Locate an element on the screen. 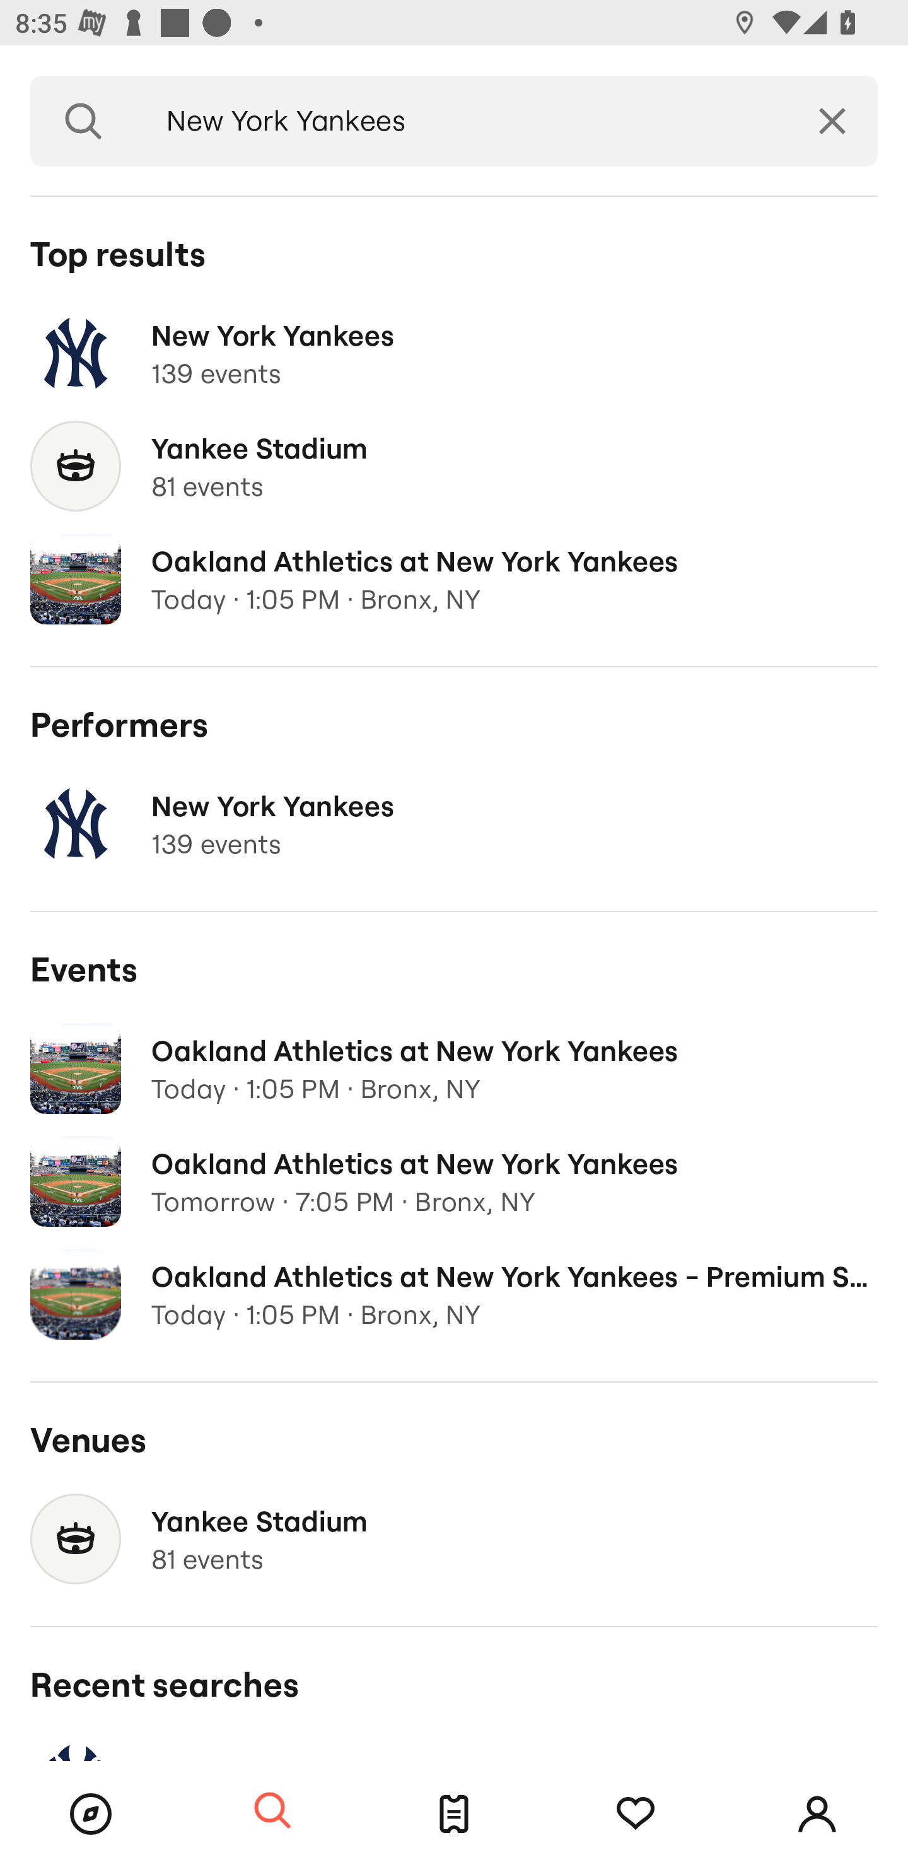 This screenshot has height=1867, width=908. Tickets is located at coordinates (454, 1814).